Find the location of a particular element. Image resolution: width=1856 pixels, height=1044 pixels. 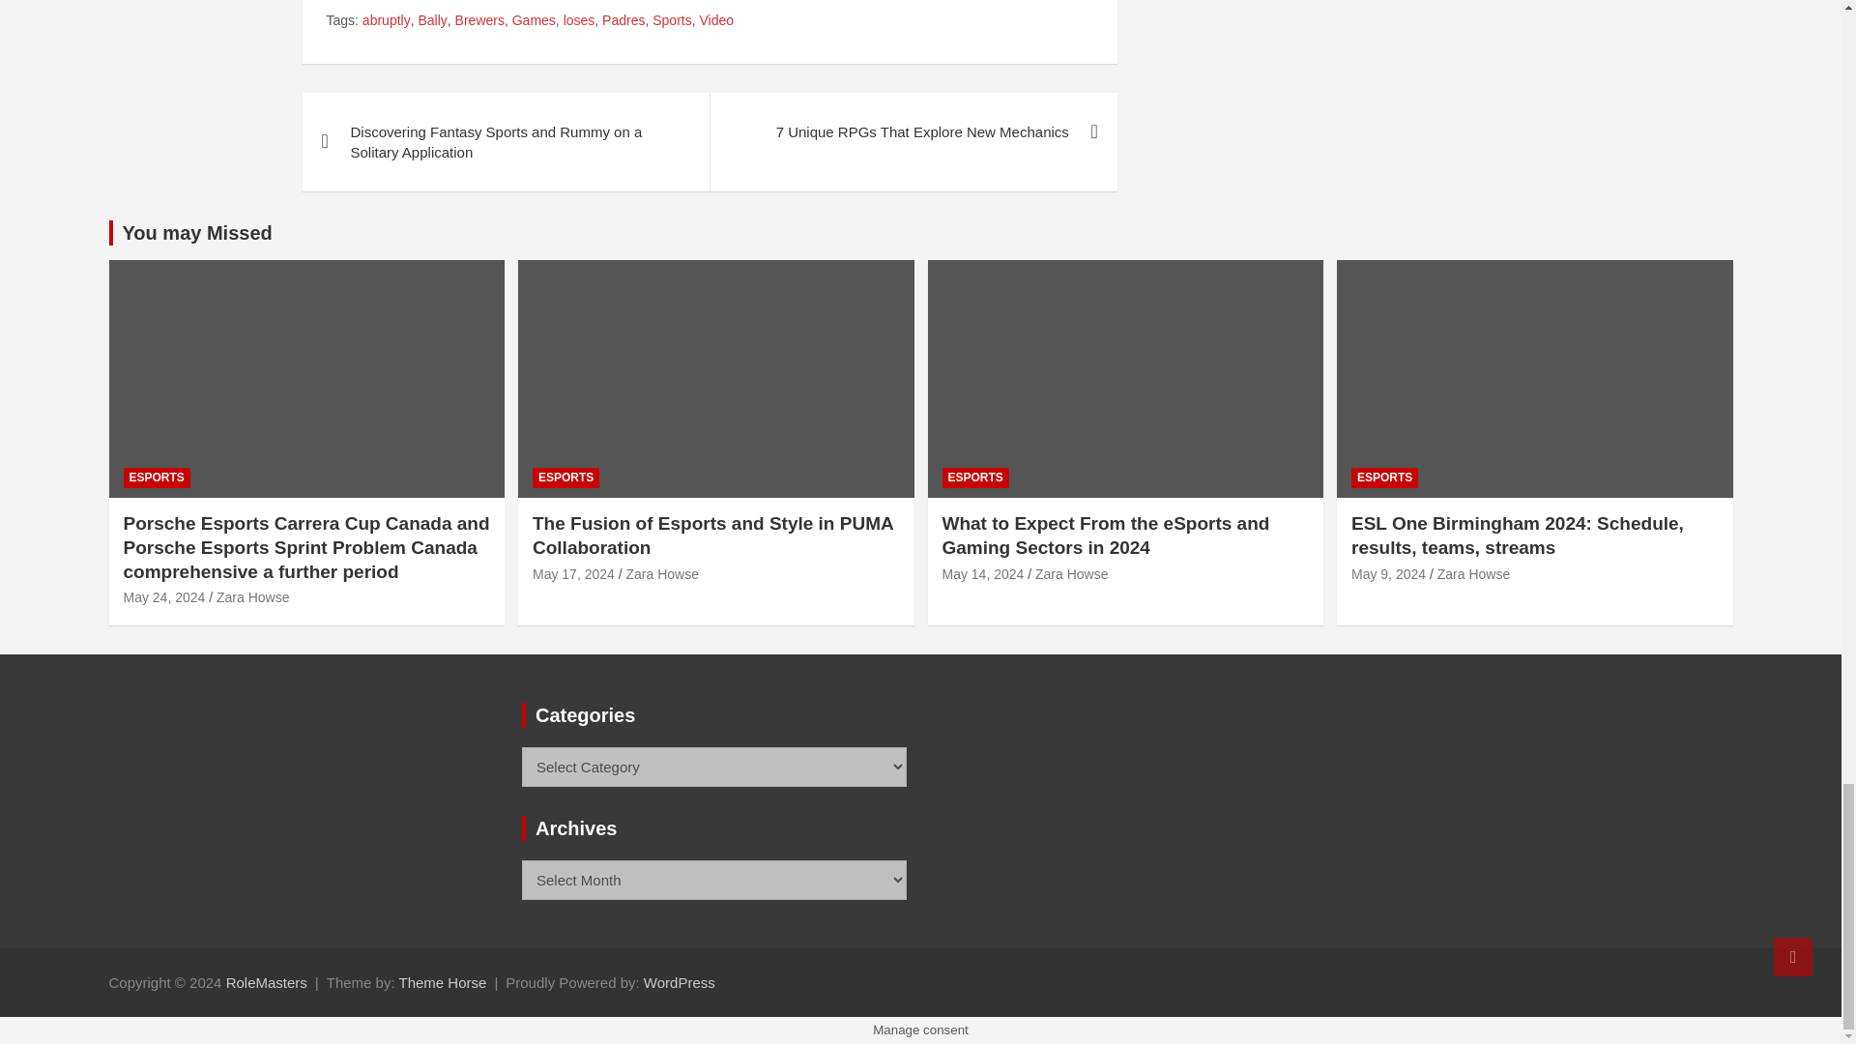

RoleMasters is located at coordinates (267, 982).